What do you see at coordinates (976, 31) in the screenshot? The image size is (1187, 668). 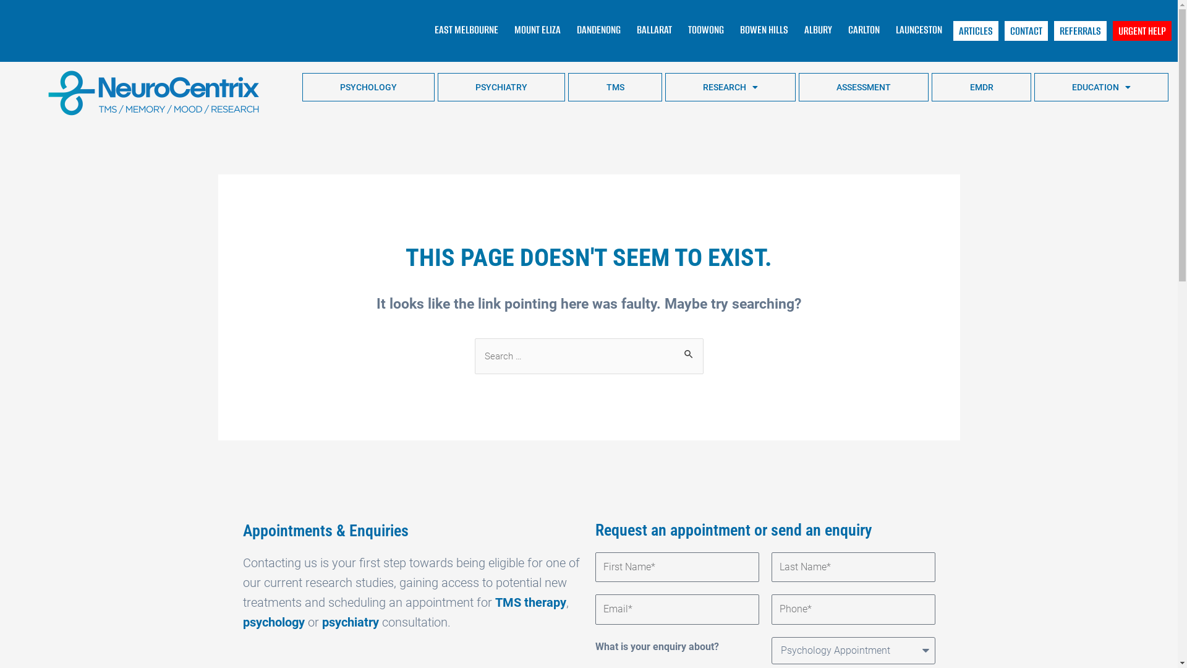 I see `ARTICLES` at bounding box center [976, 31].